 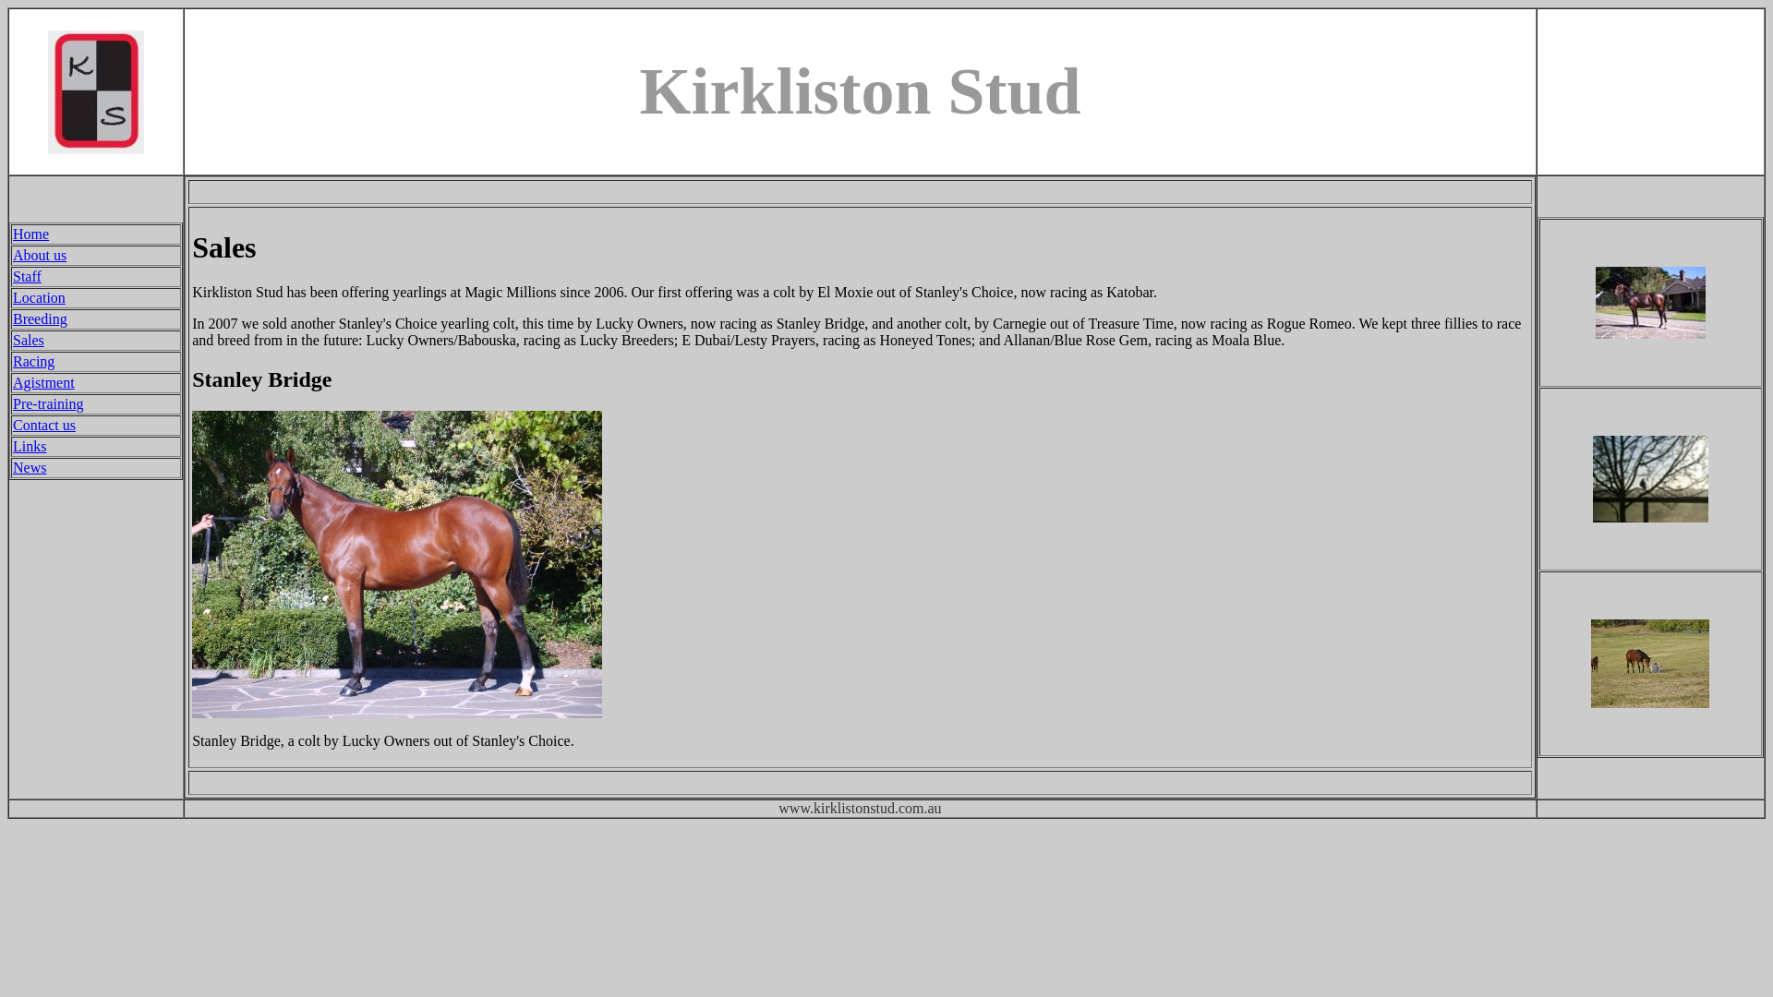 I want to click on Breeding, so click(x=41, y=319).